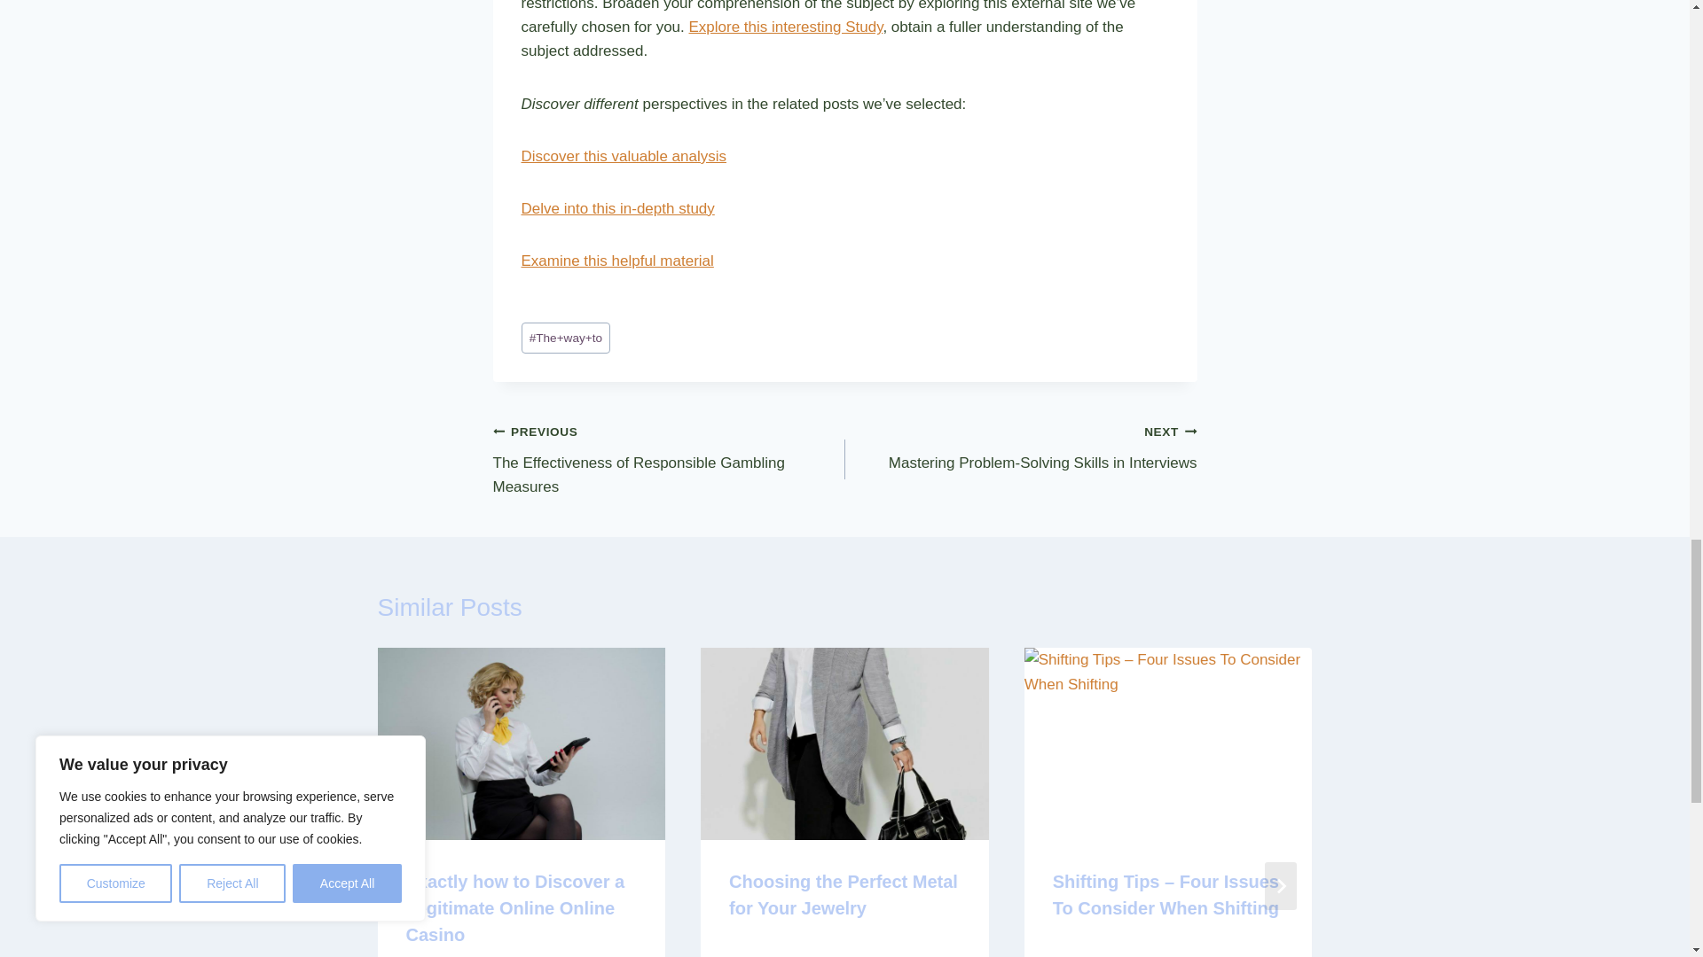  What do you see at coordinates (669, 459) in the screenshot?
I see `Explore this interesting Study` at bounding box center [669, 459].